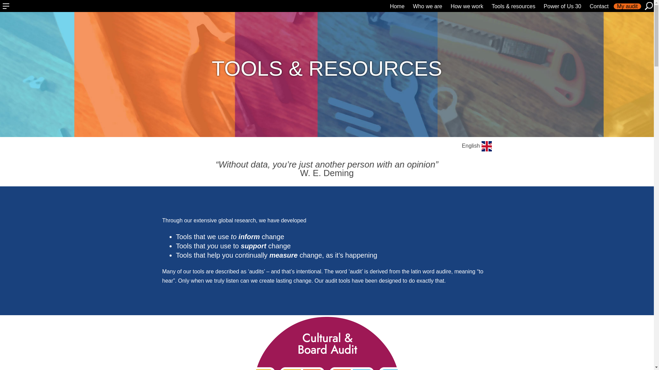 The height and width of the screenshot is (370, 659). Describe the element at coordinates (627, 6) in the screenshot. I see `My audit` at that location.